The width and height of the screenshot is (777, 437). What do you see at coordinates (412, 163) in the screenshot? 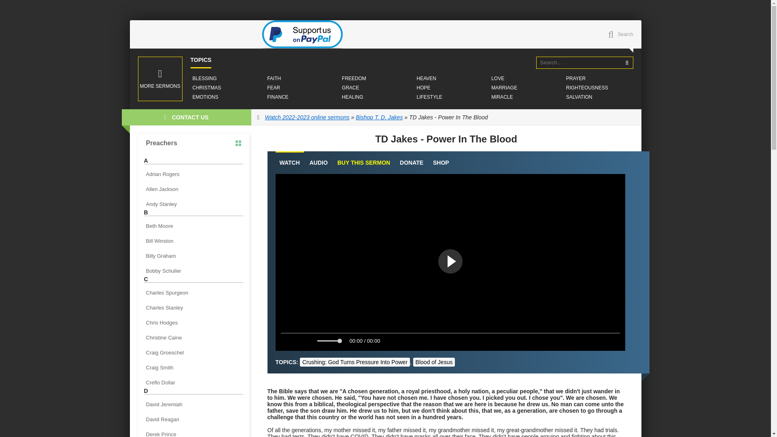
I see `DONATE` at bounding box center [412, 163].